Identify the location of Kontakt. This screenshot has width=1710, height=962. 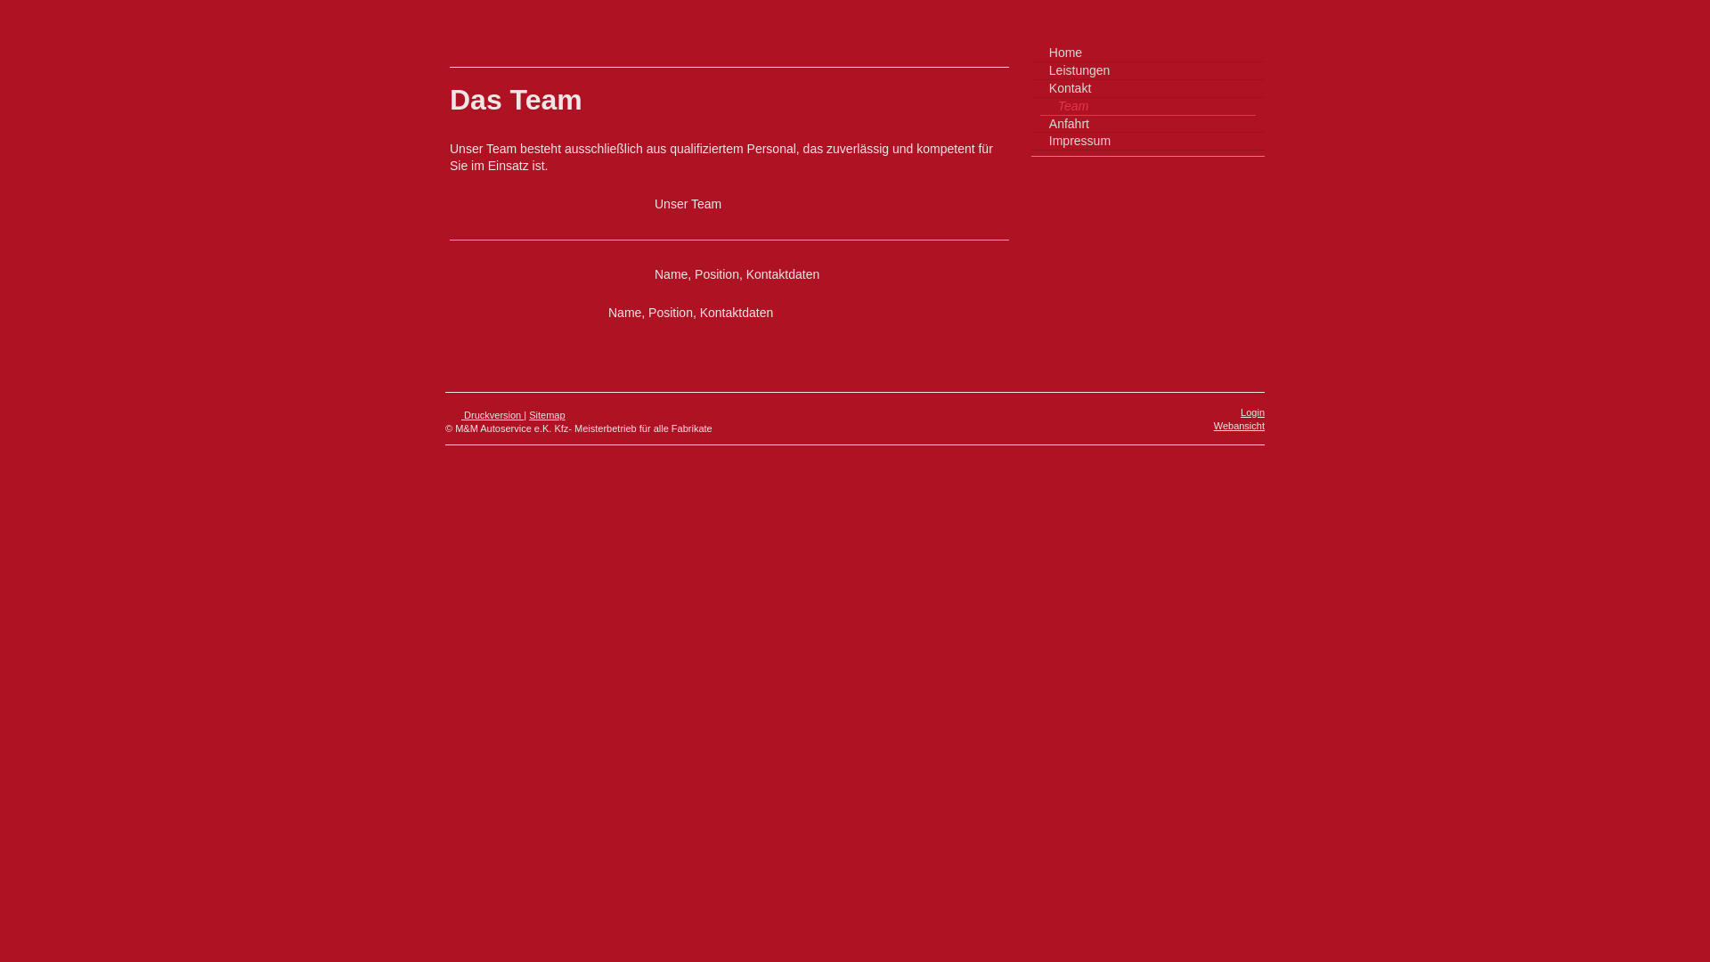
(1148, 89).